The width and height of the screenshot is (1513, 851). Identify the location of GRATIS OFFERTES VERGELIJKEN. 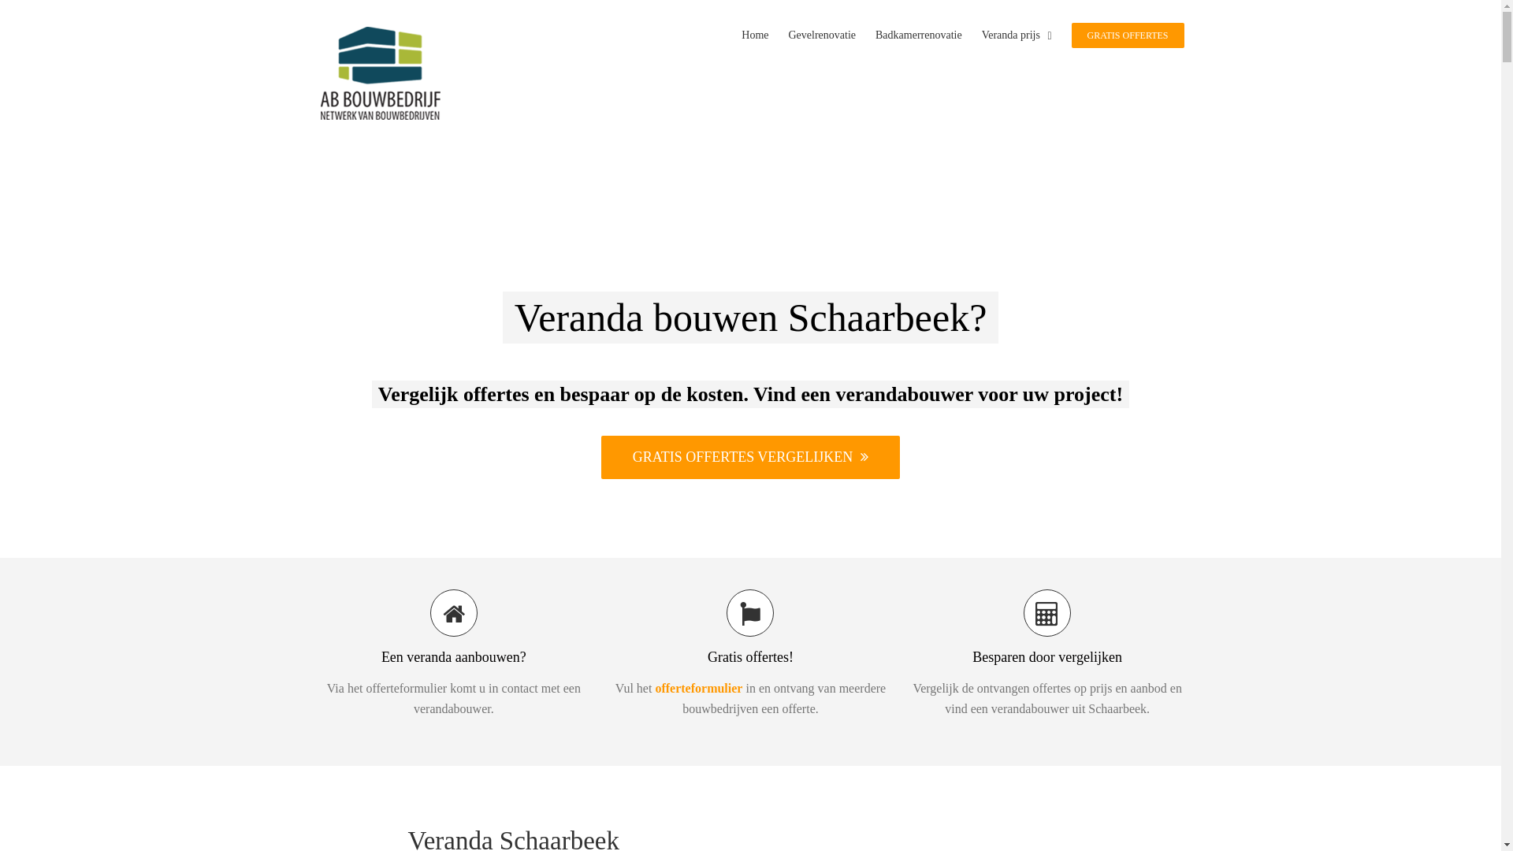
(751, 457).